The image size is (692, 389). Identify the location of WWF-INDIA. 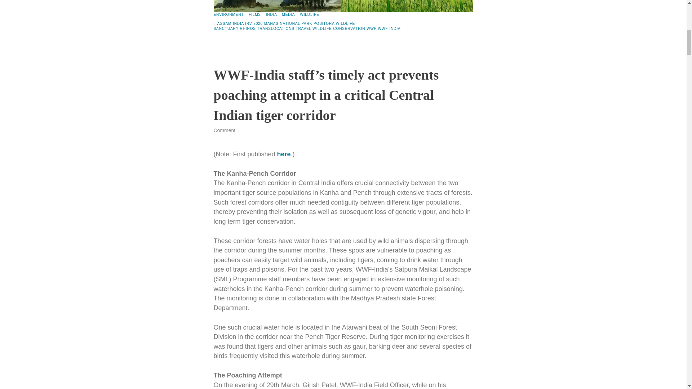
(389, 29).